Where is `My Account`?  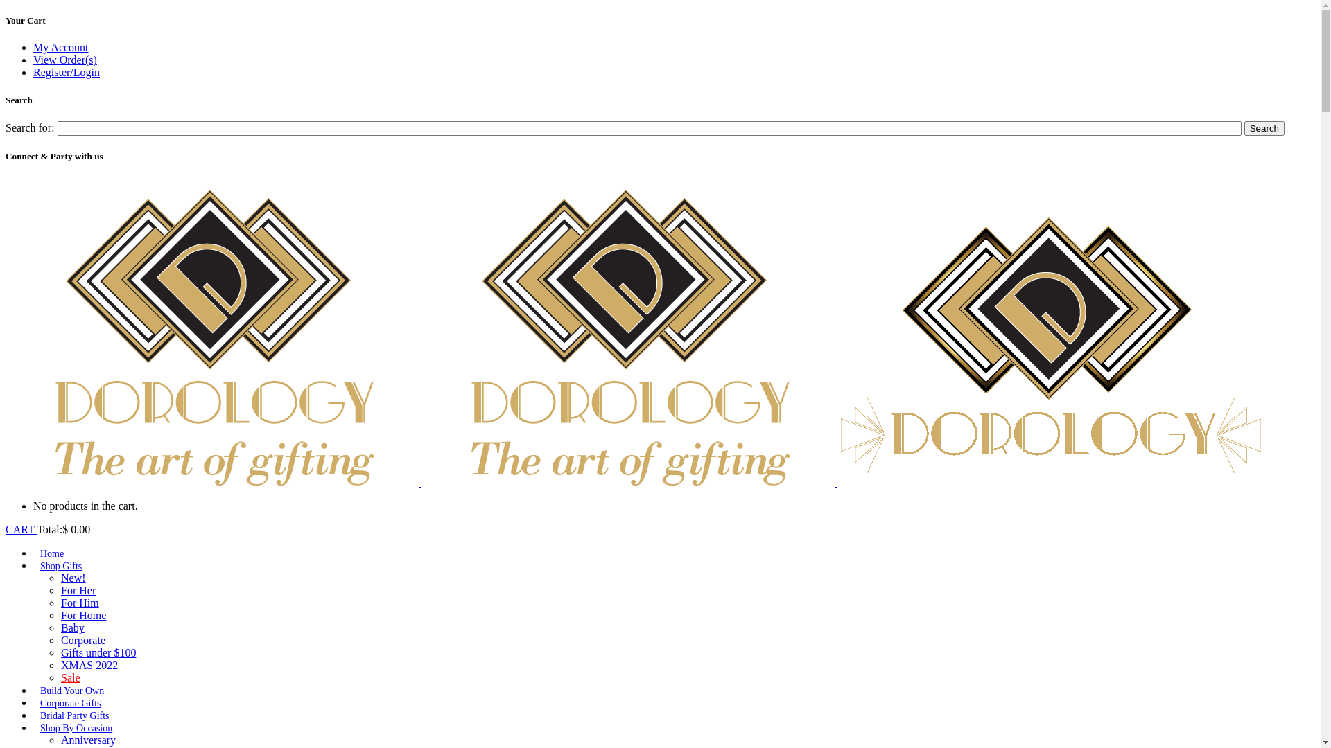
My Account is located at coordinates (61, 47).